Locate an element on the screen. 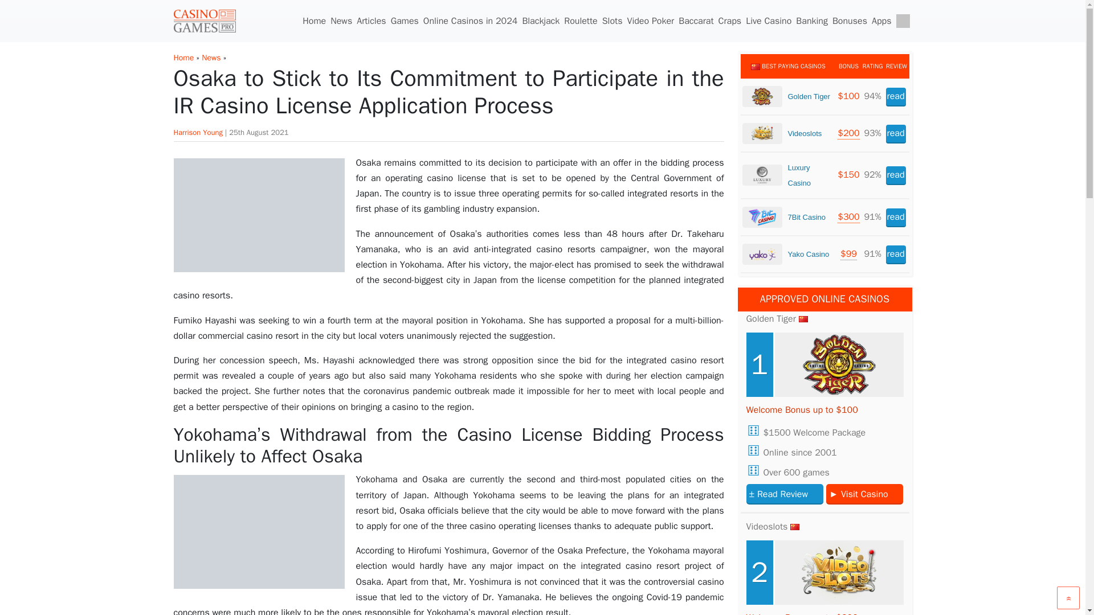 This screenshot has height=615, width=1094. Blackjack is located at coordinates (541, 21).